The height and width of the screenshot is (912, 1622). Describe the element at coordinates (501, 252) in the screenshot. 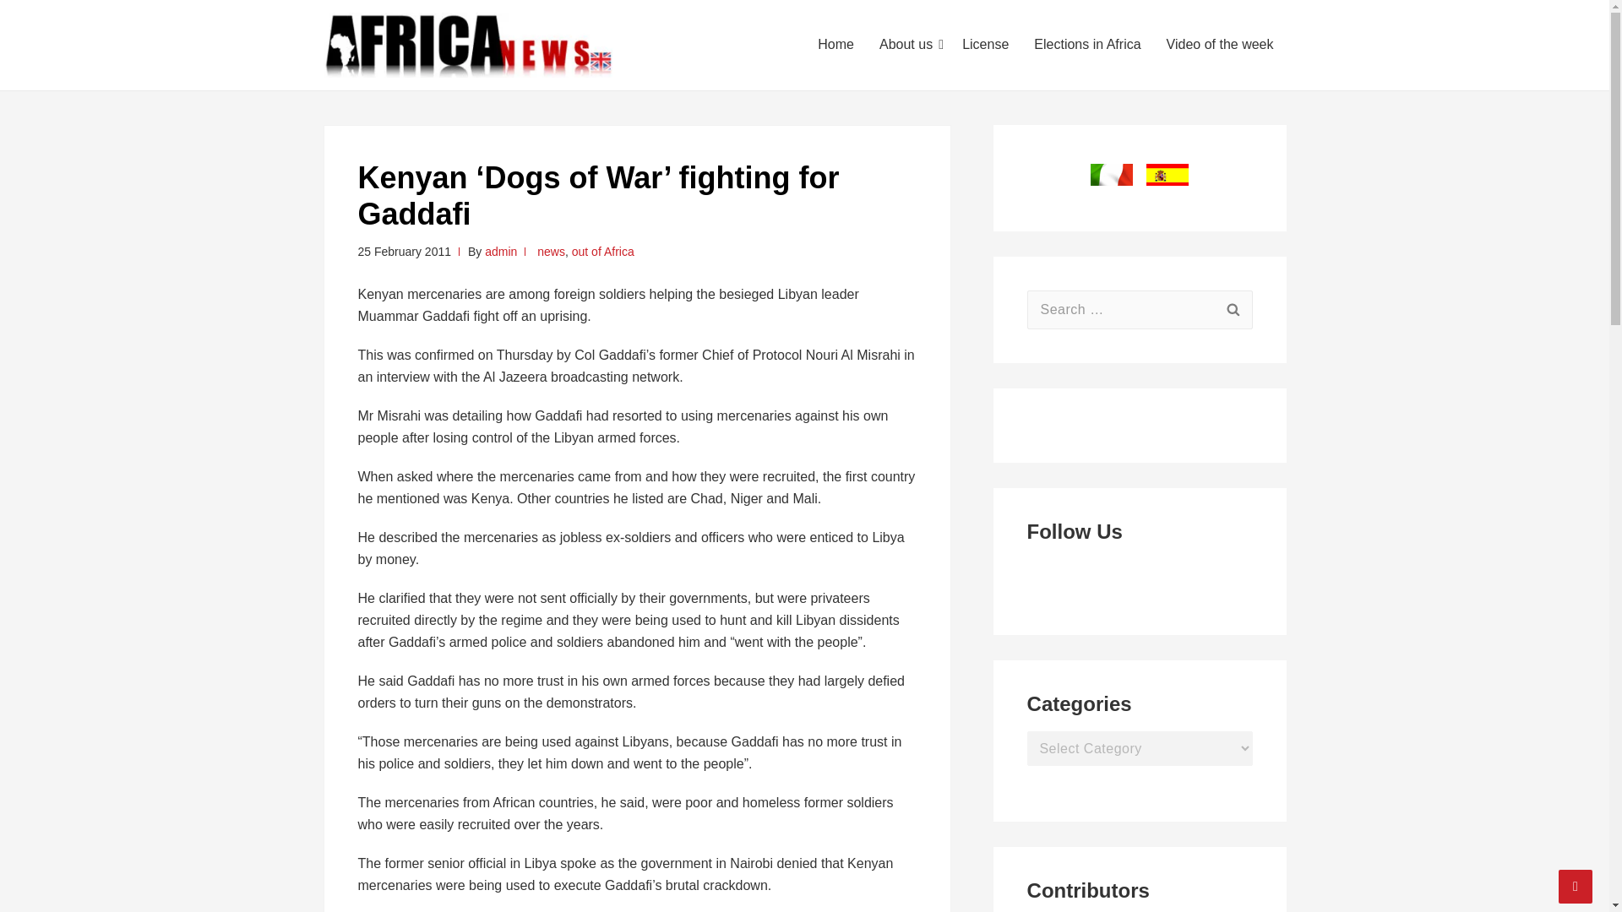

I see `View all posts by admin` at that location.